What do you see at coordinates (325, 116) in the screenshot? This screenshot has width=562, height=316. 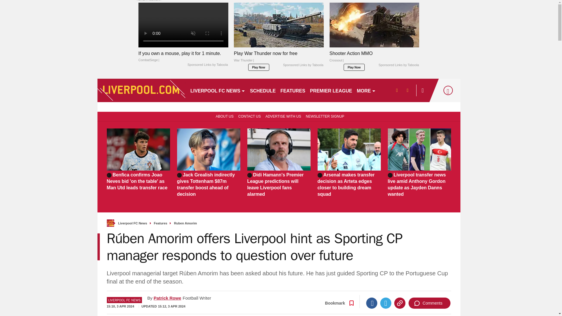 I see `NEWSLETTER SIGNUP` at bounding box center [325, 116].